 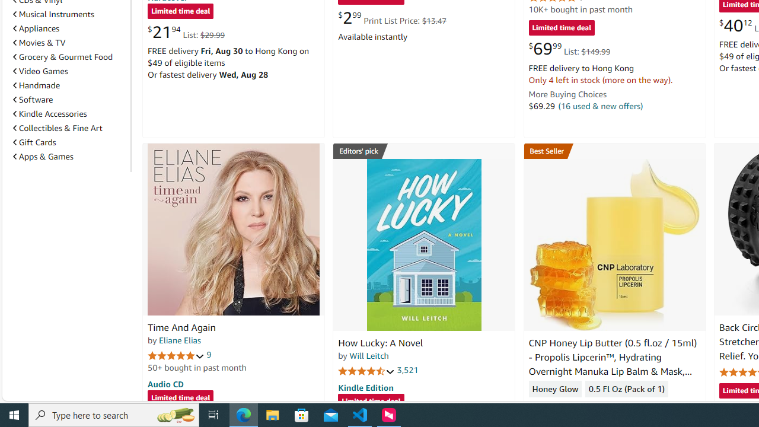 I want to click on Apps & Games, so click(x=69, y=157).